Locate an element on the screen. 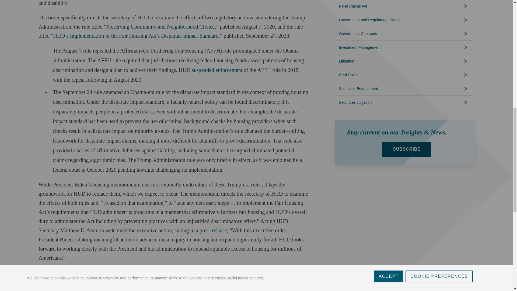  Government Contracts is located at coordinates (405, 34).